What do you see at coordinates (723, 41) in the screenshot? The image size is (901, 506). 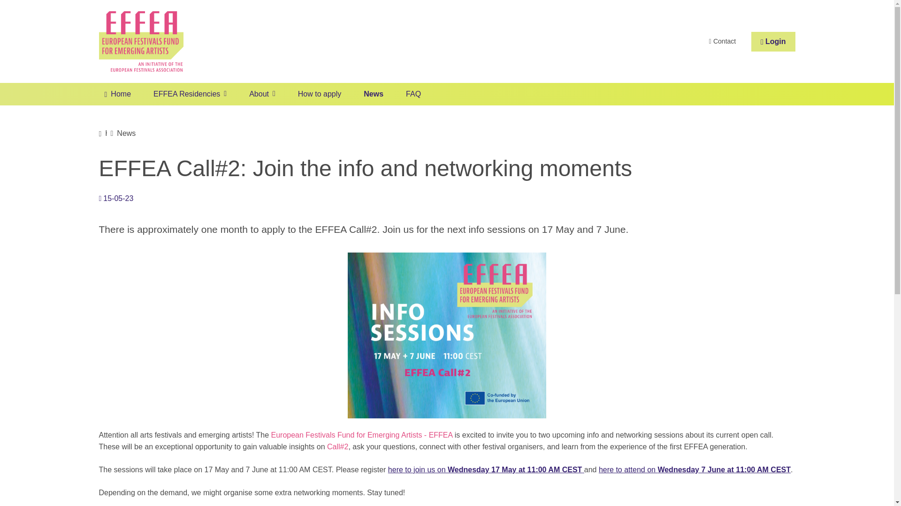 I see `Contact` at bounding box center [723, 41].